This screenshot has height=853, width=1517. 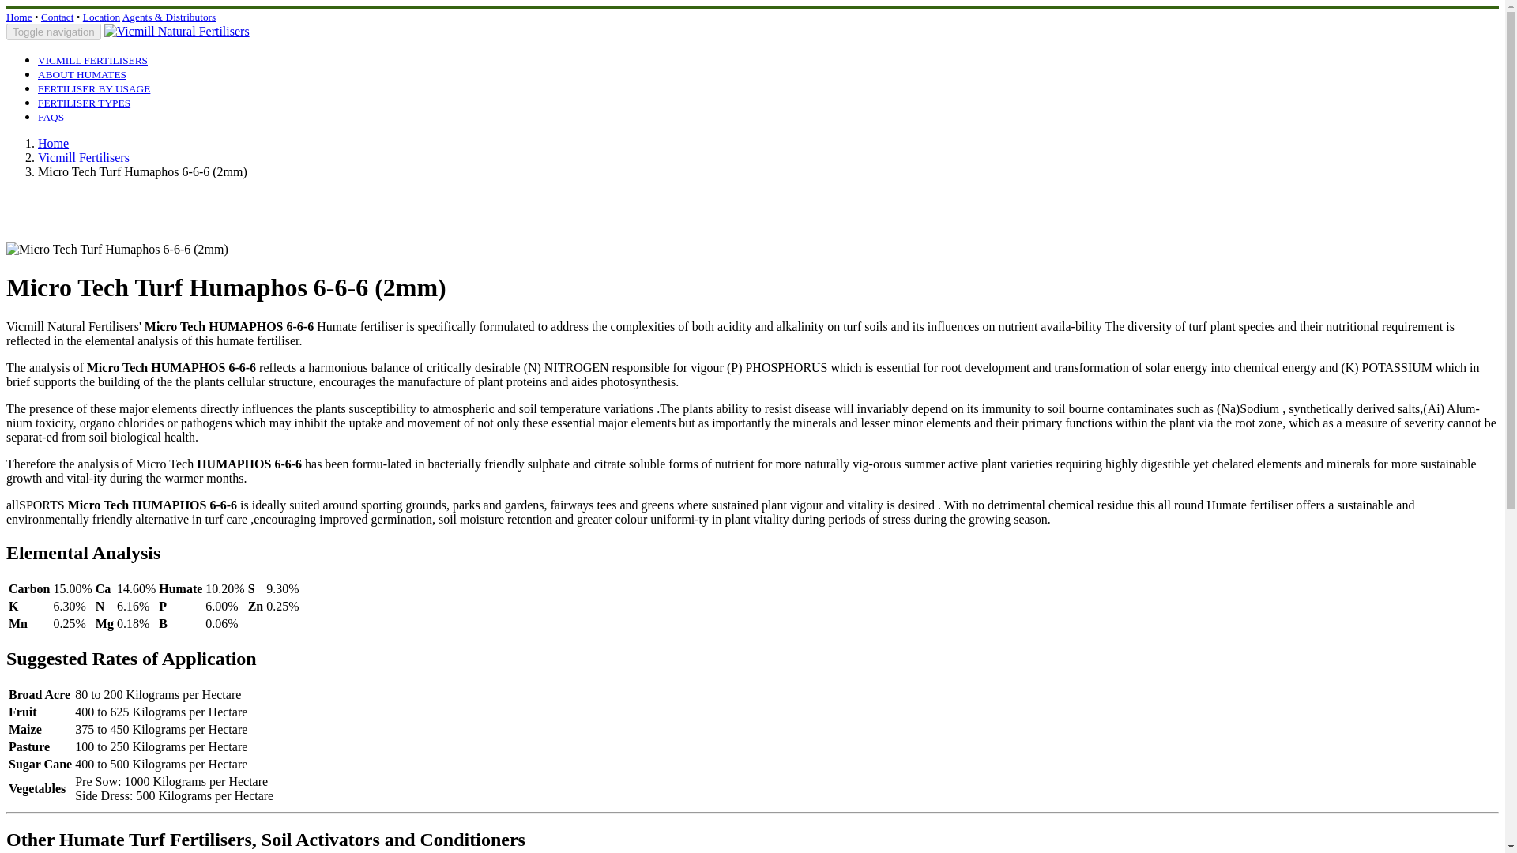 I want to click on Vicmill Natural Fertilisers, so click(x=177, y=32).